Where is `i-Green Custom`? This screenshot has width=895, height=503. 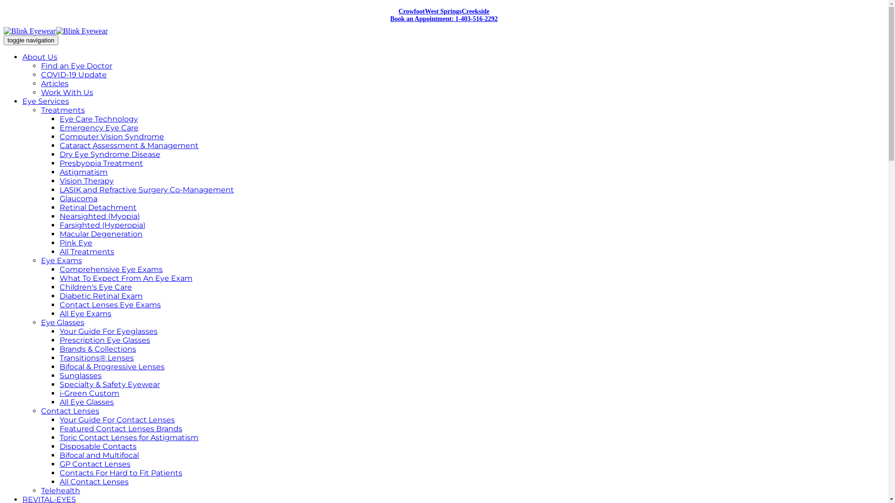
i-Green Custom is located at coordinates (89, 393).